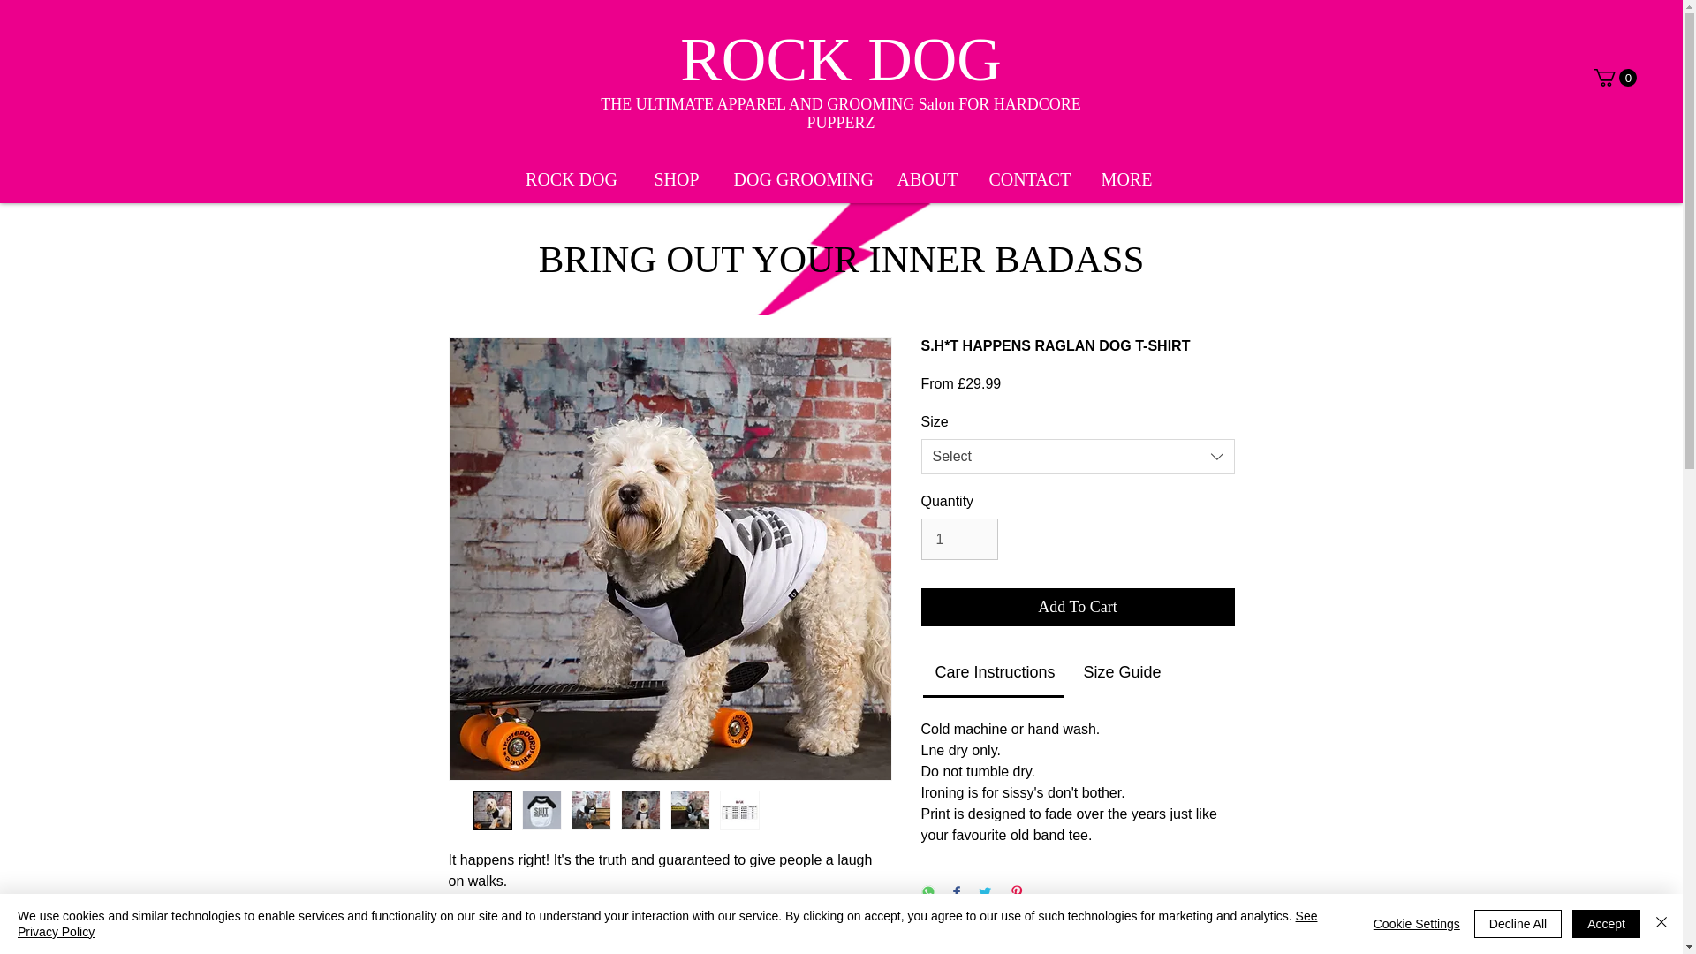 The image size is (1696, 954). What do you see at coordinates (1078, 456) in the screenshot?
I see `Select` at bounding box center [1078, 456].